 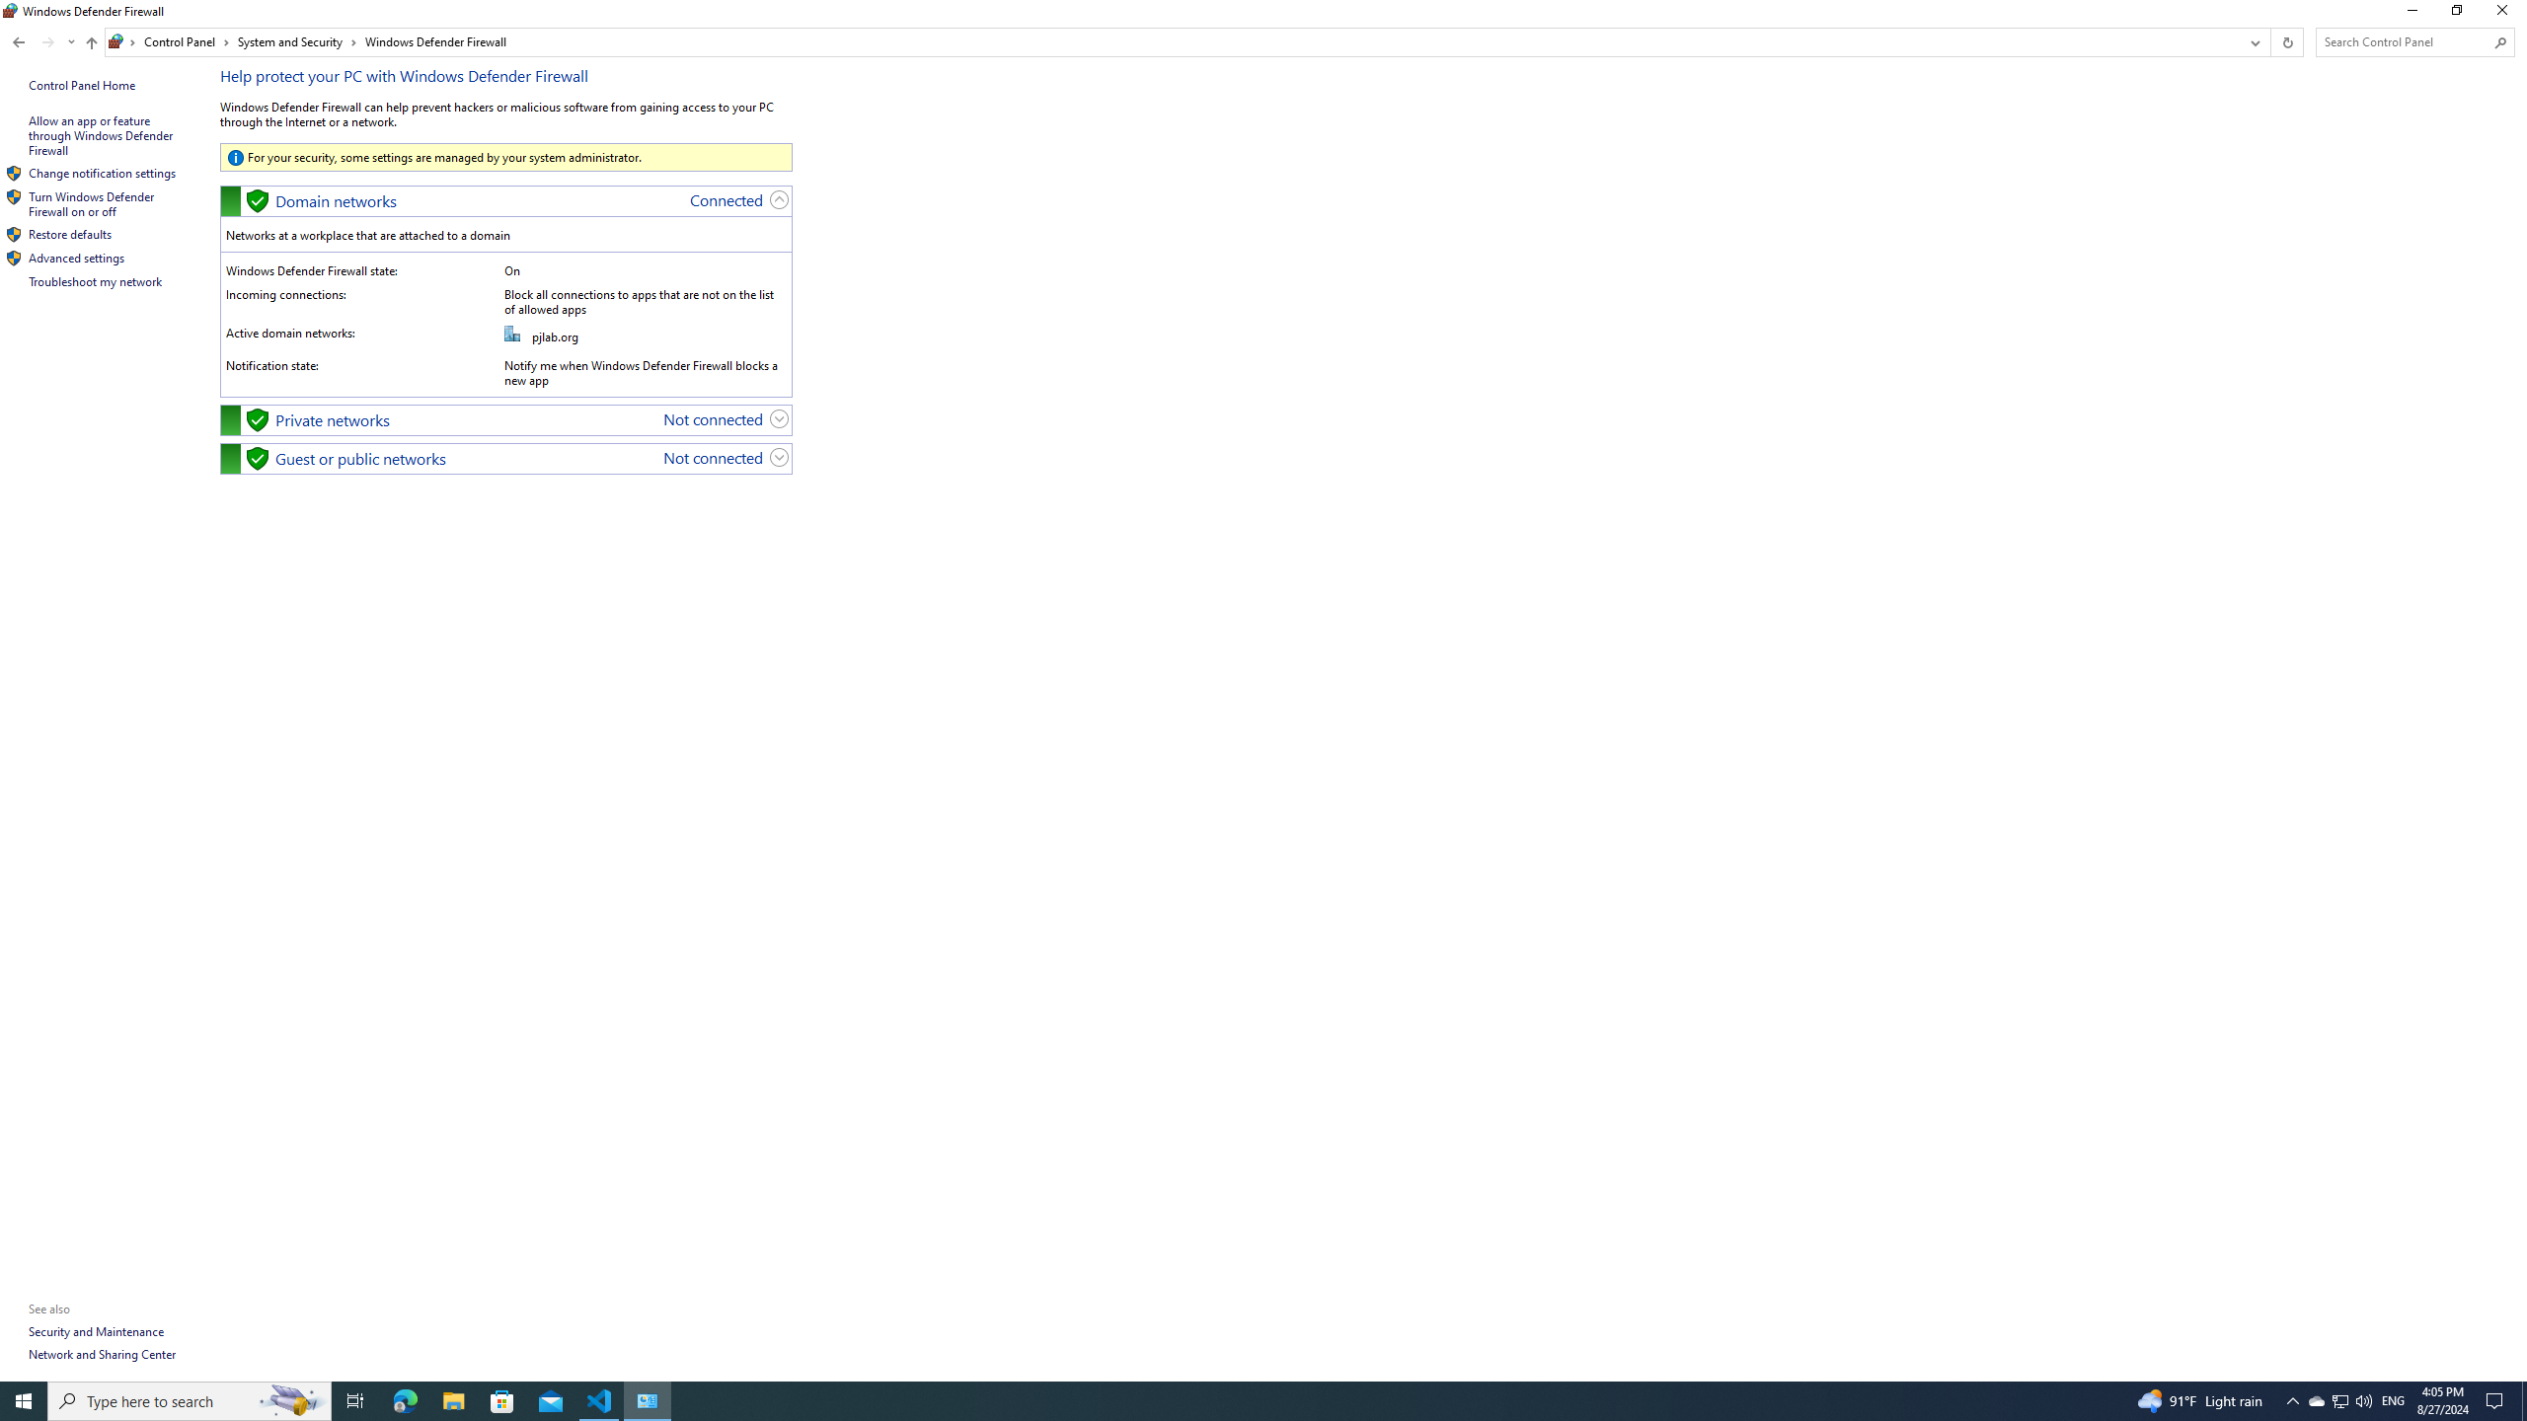 What do you see at coordinates (91, 43) in the screenshot?
I see `Up to "System and Security" (Alt + Up Arrow)` at bounding box center [91, 43].